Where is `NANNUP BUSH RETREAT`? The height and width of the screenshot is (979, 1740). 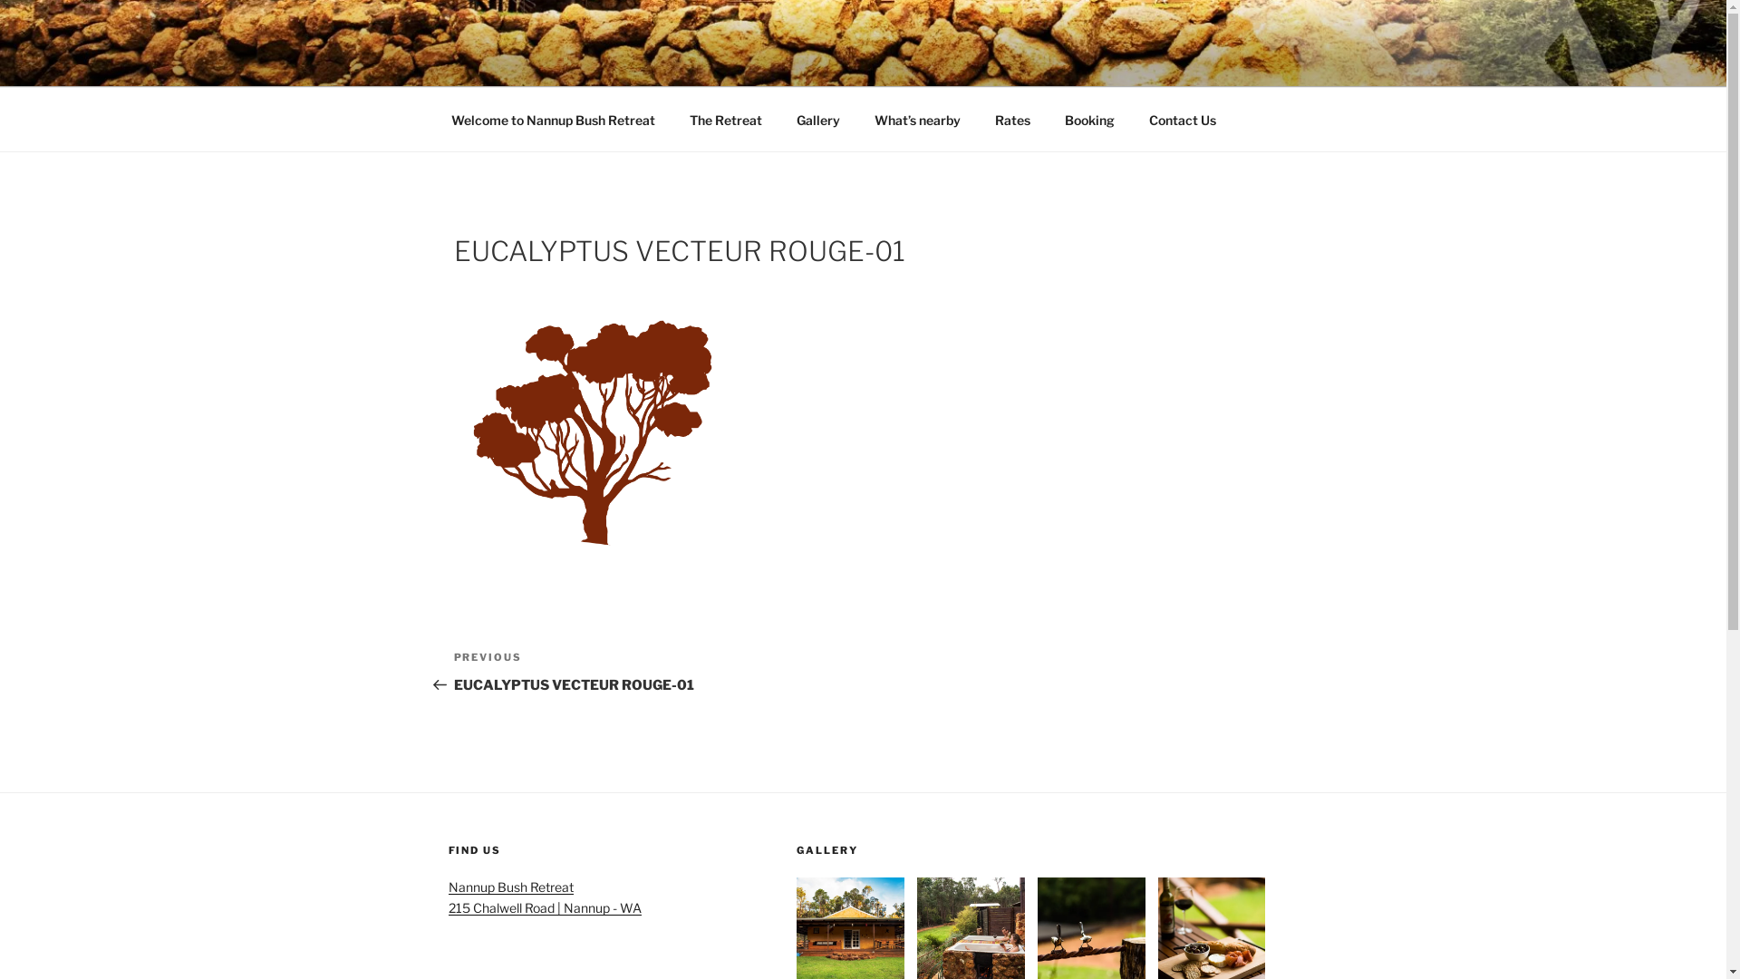
NANNUP BUSH RETREAT is located at coordinates (683, 63).